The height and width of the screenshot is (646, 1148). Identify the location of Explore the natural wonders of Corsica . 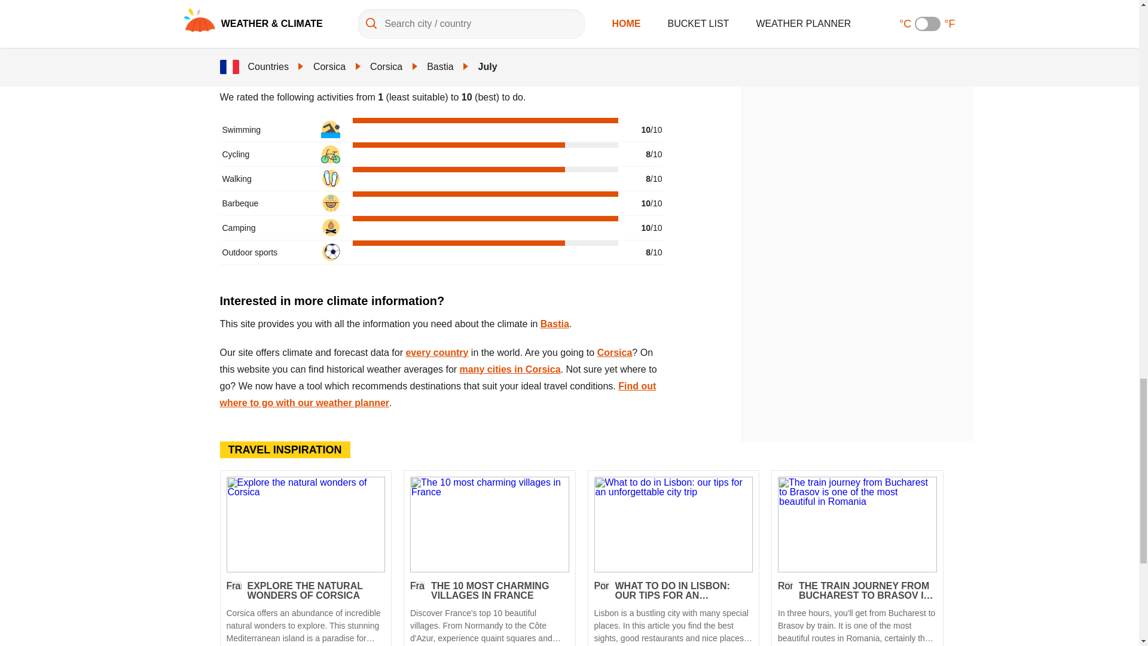
(305, 523).